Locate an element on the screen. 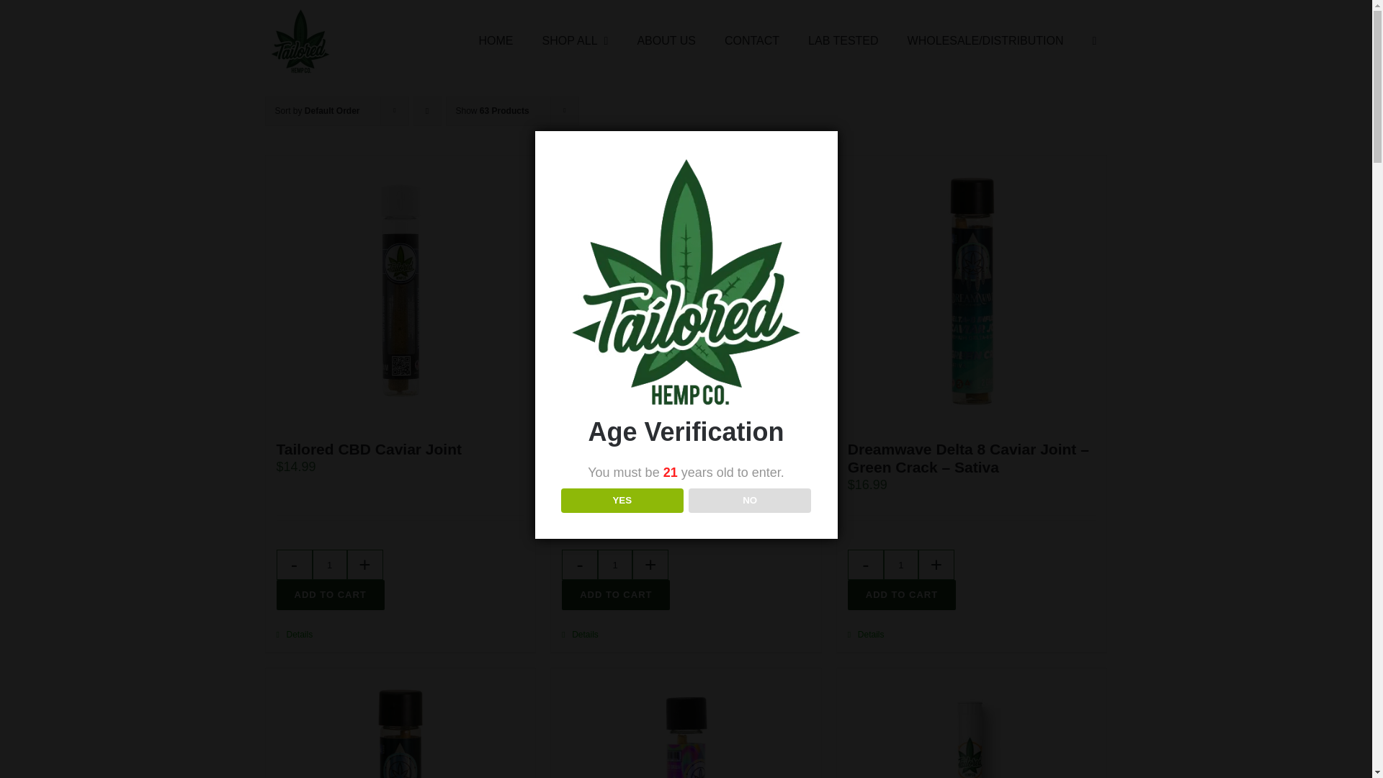  1 is located at coordinates (615, 564).